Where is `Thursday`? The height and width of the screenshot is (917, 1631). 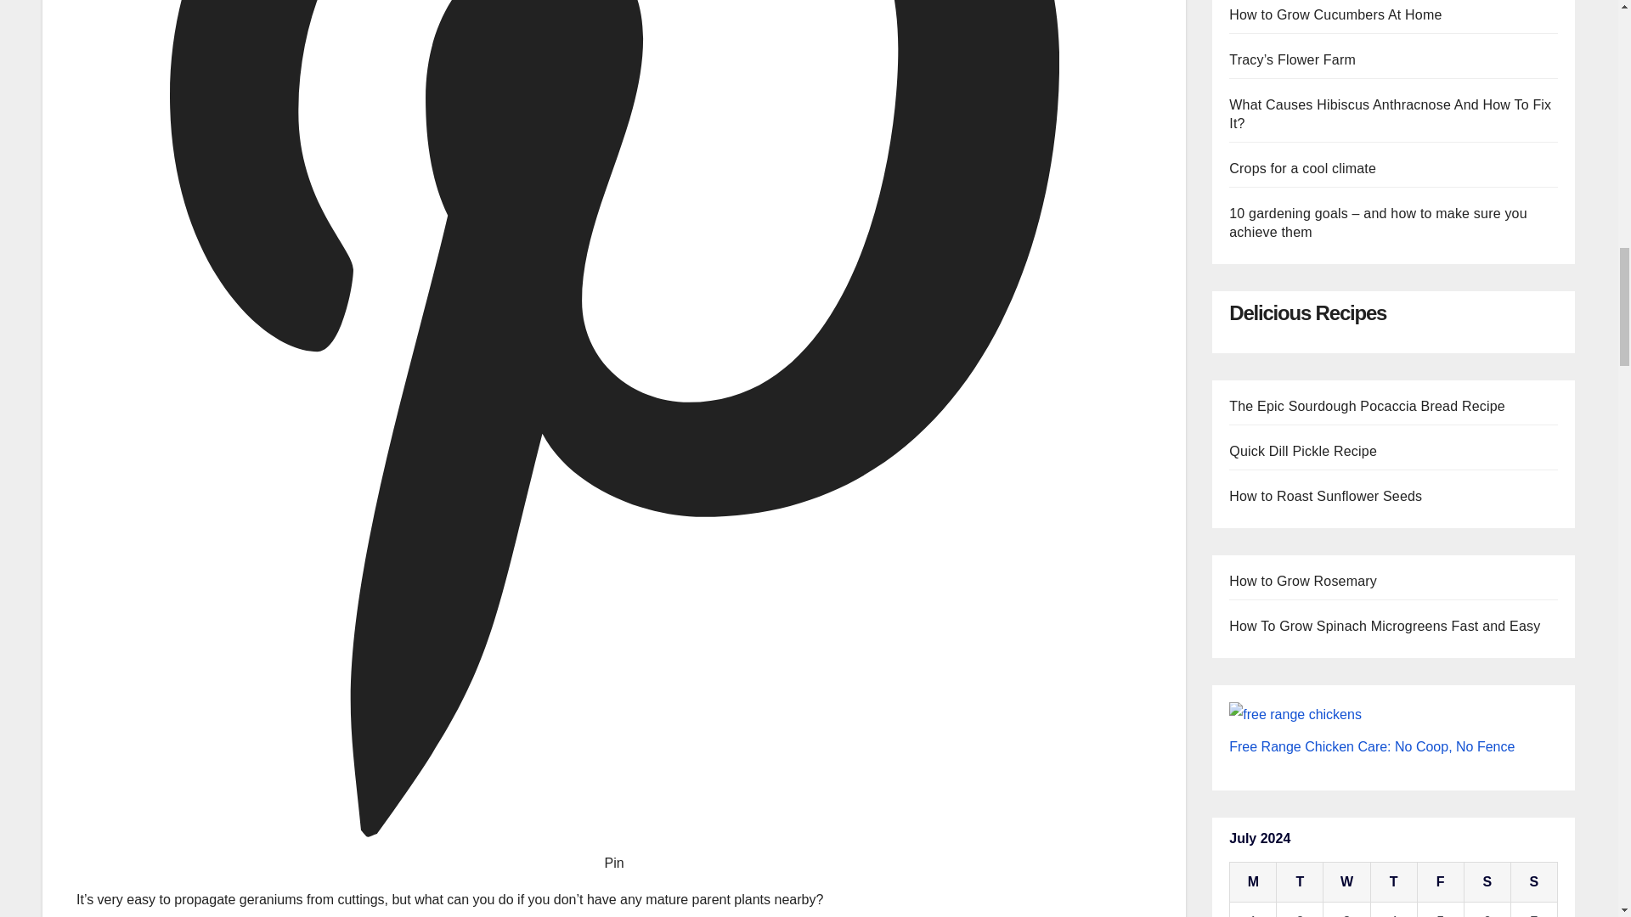 Thursday is located at coordinates (1393, 882).